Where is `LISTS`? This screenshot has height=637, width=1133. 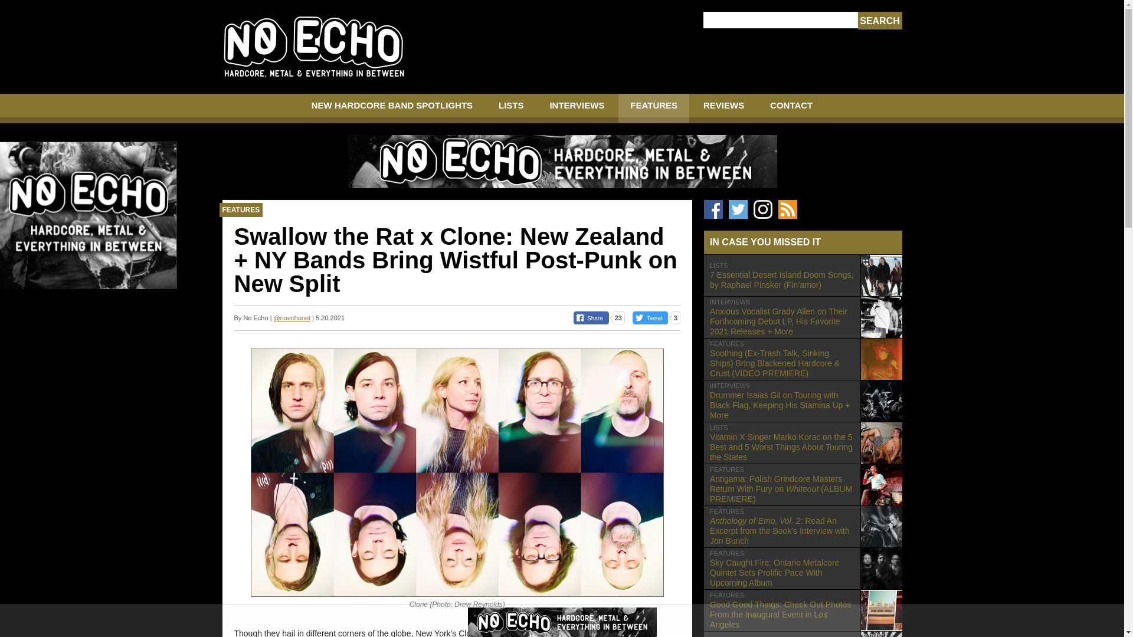
LISTS is located at coordinates (511, 109).